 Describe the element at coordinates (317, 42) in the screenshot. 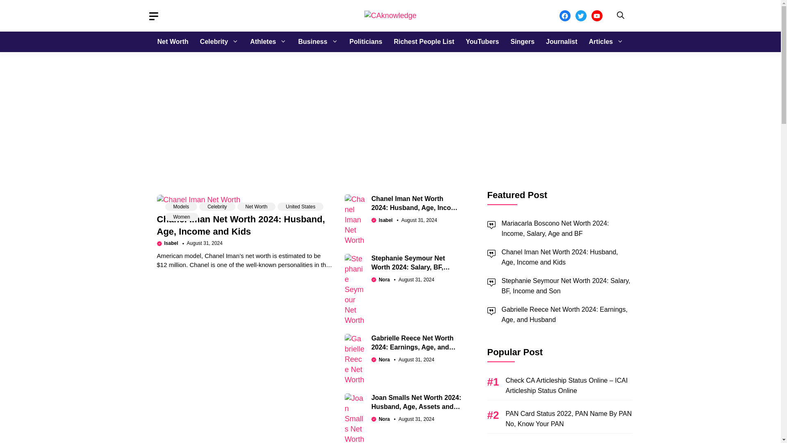

I see `Business` at that location.